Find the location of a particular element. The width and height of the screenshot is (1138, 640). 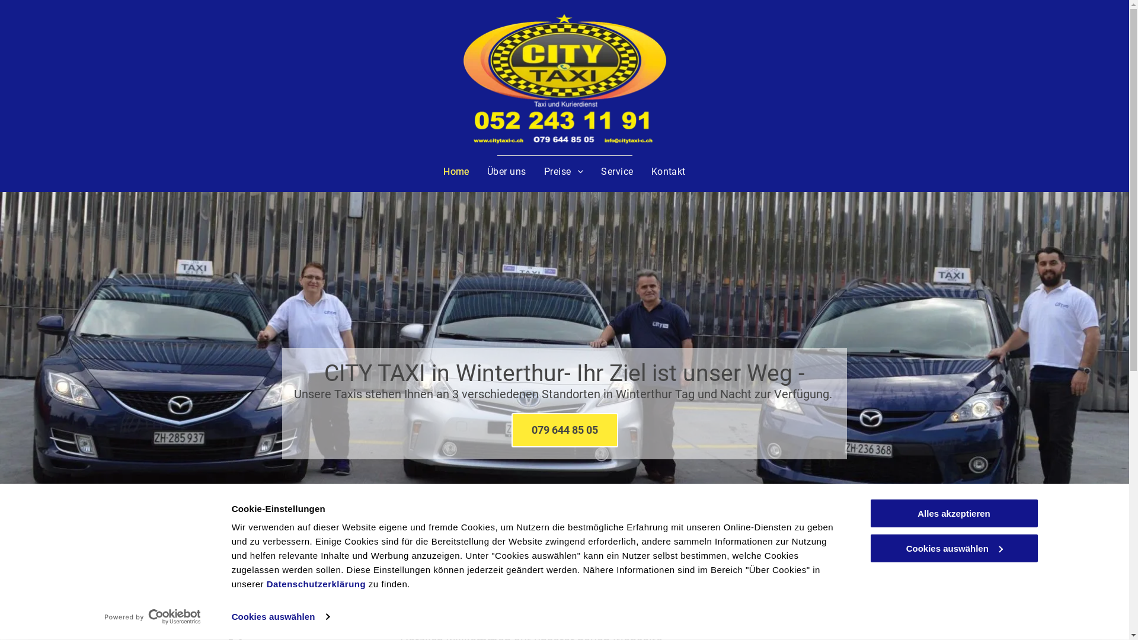

Alles akzeptieren is located at coordinates (954, 513).